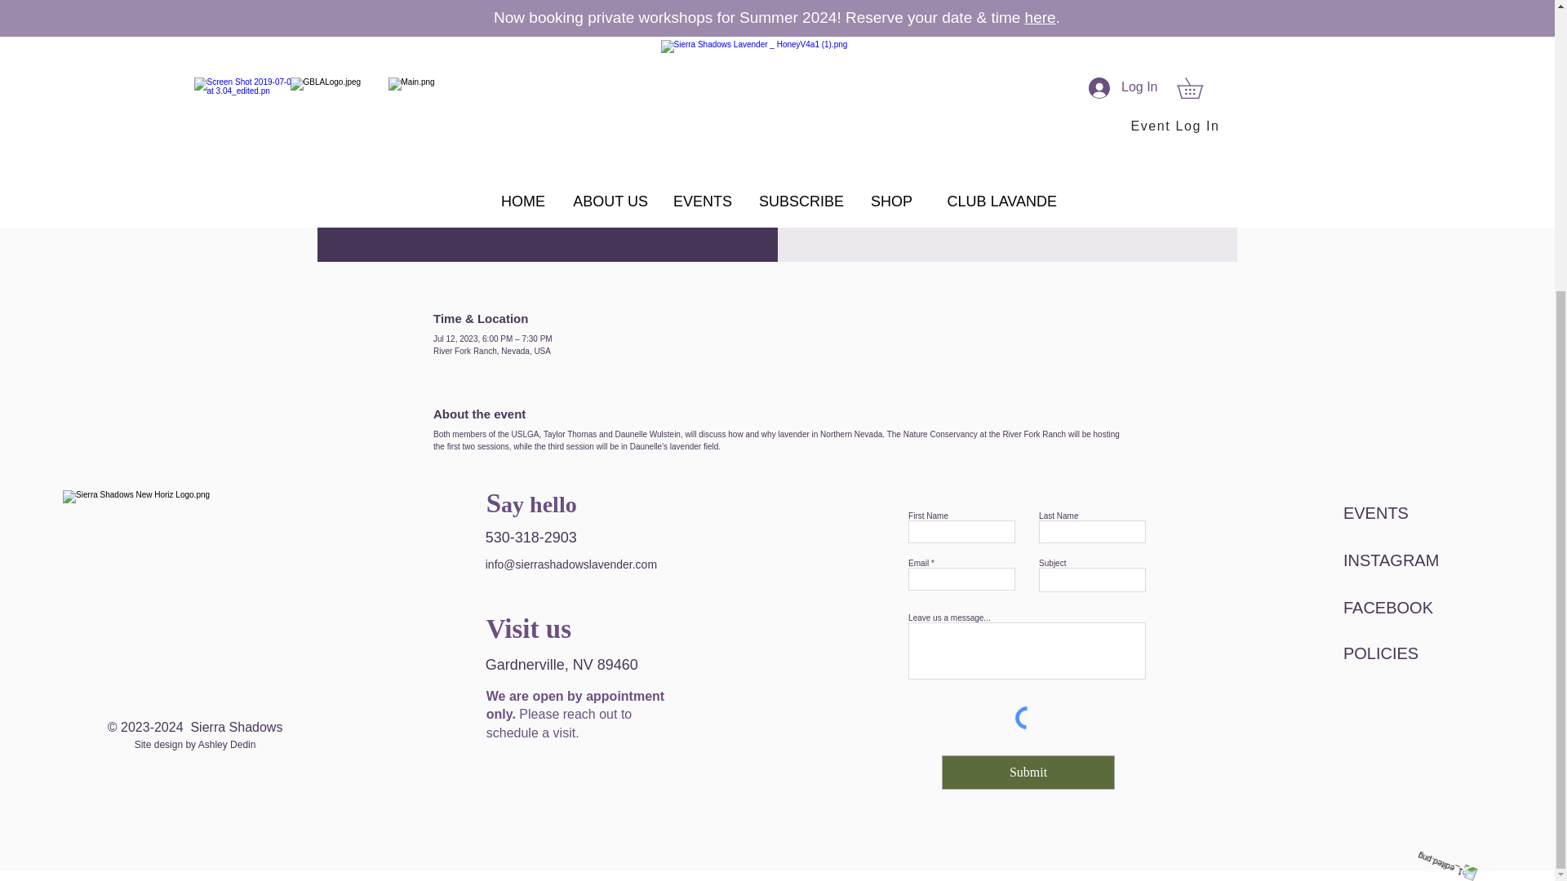 This screenshot has height=881, width=1567. What do you see at coordinates (1401, 653) in the screenshot?
I see `POLICIES` at bounding box center [1401, 653].